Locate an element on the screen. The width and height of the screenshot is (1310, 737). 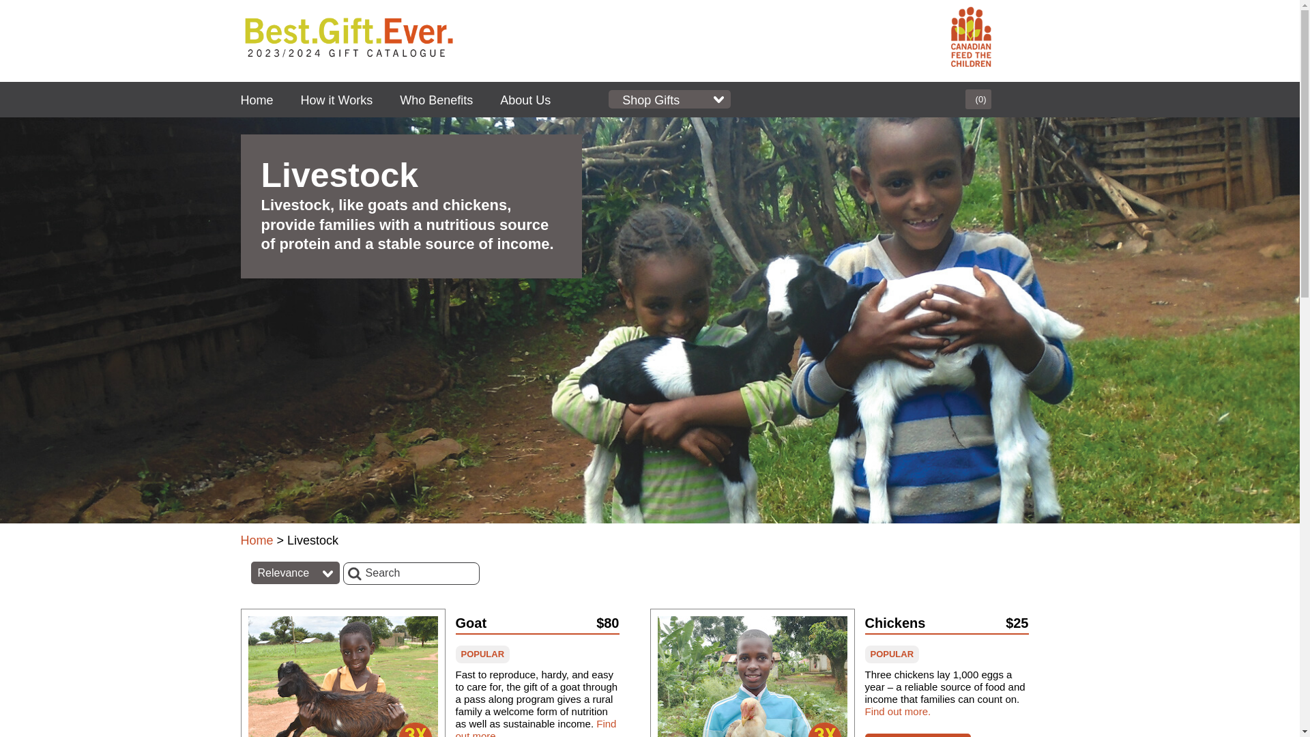
How it Works is located at coordinates (337, 100).